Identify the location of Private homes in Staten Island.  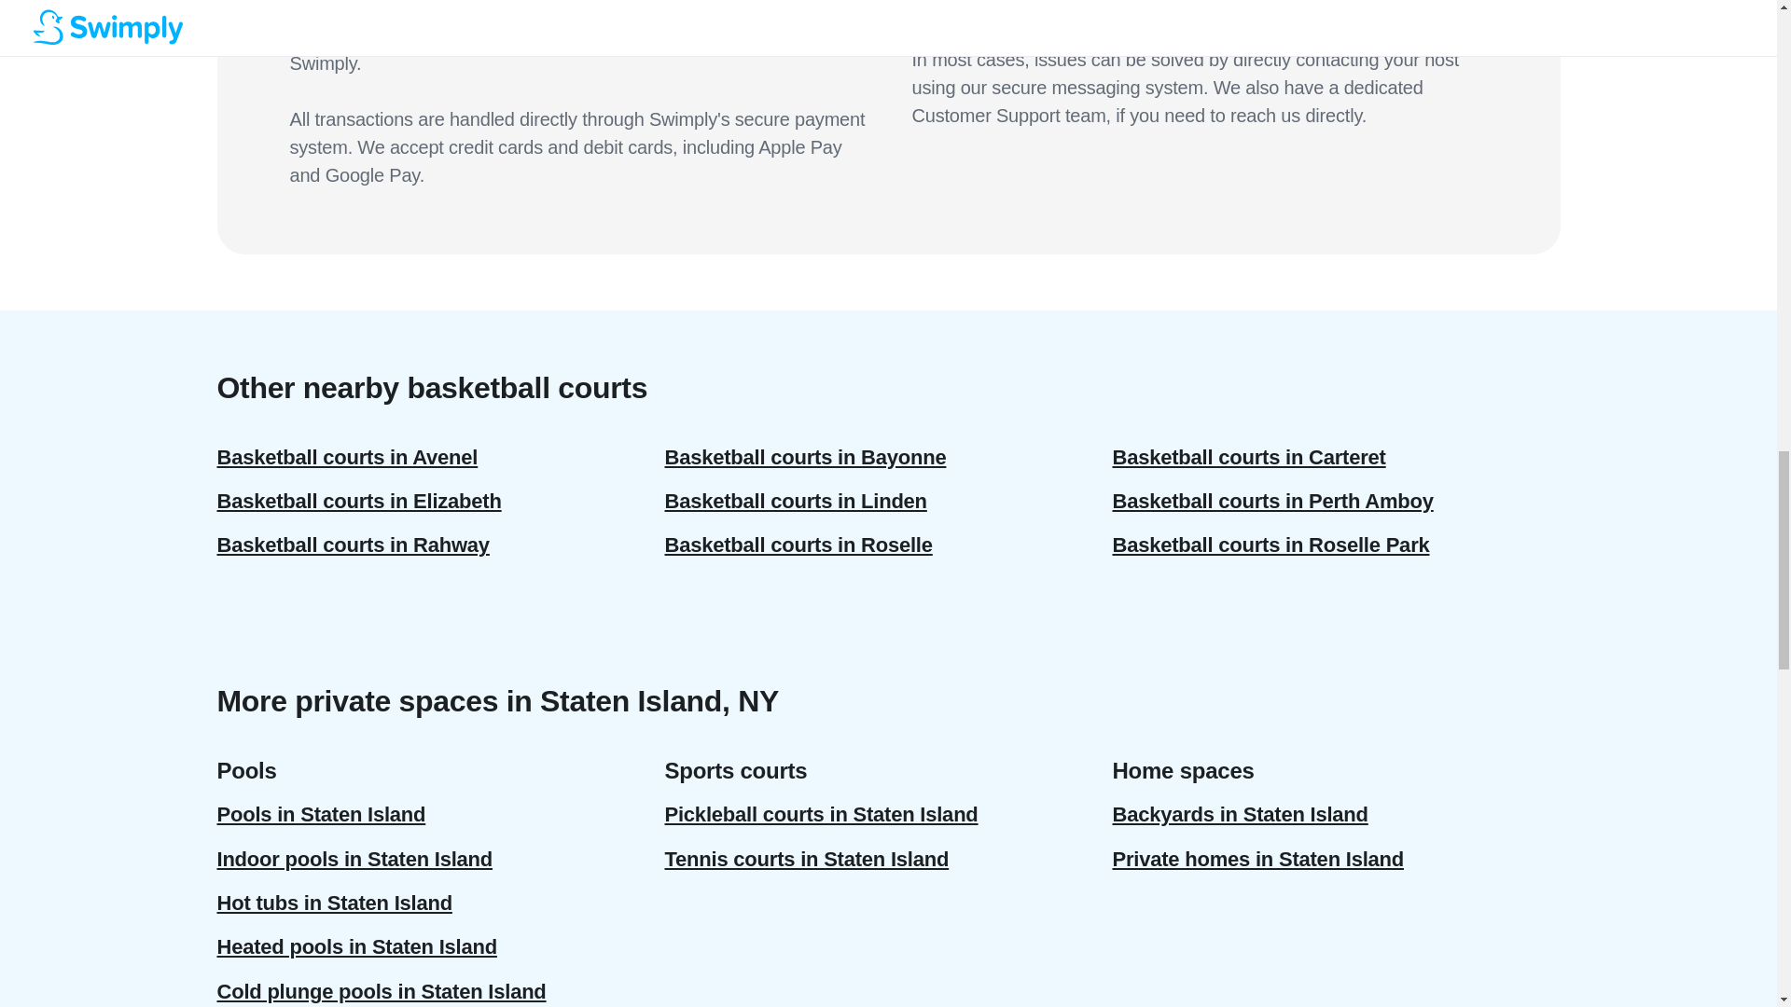
(1336, 859).